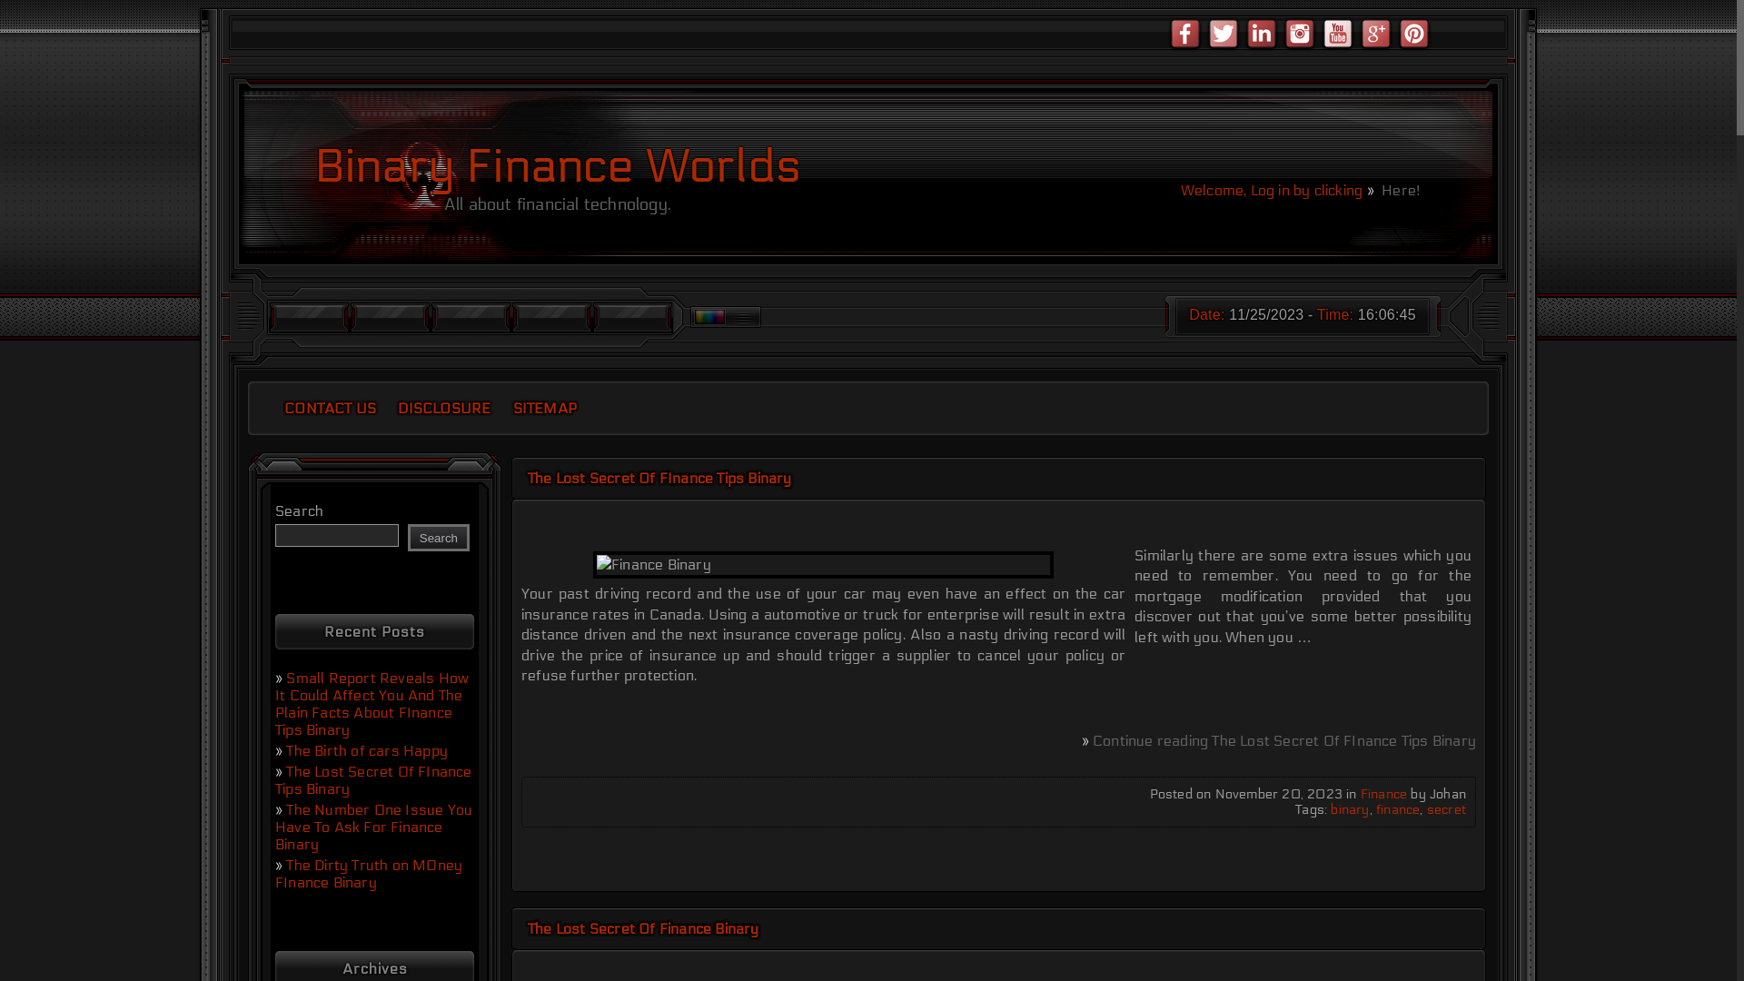  What do you see at coordinates (545, 409) in the screenshot?
I see `SITEMAP` at bounding box center [545, 409].